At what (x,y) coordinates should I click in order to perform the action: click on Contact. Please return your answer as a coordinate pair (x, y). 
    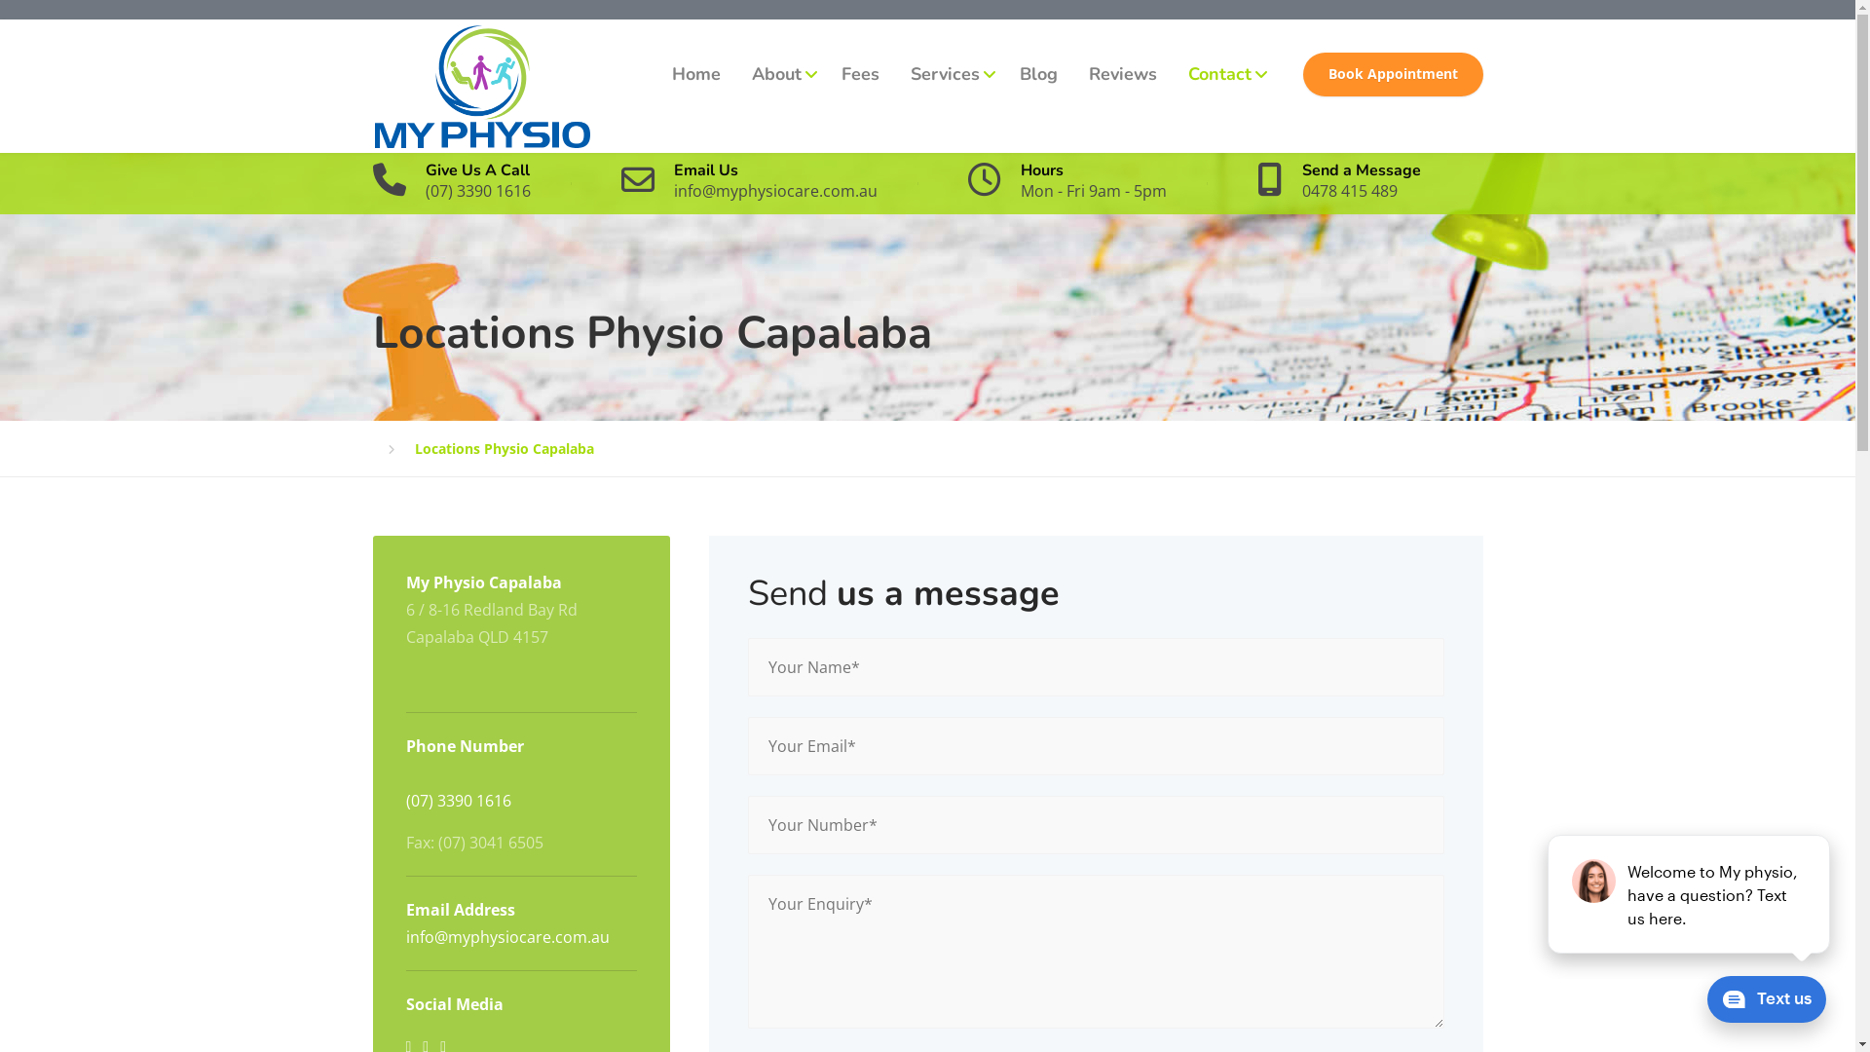
    Looking at the image, I should click on (1224, 74).